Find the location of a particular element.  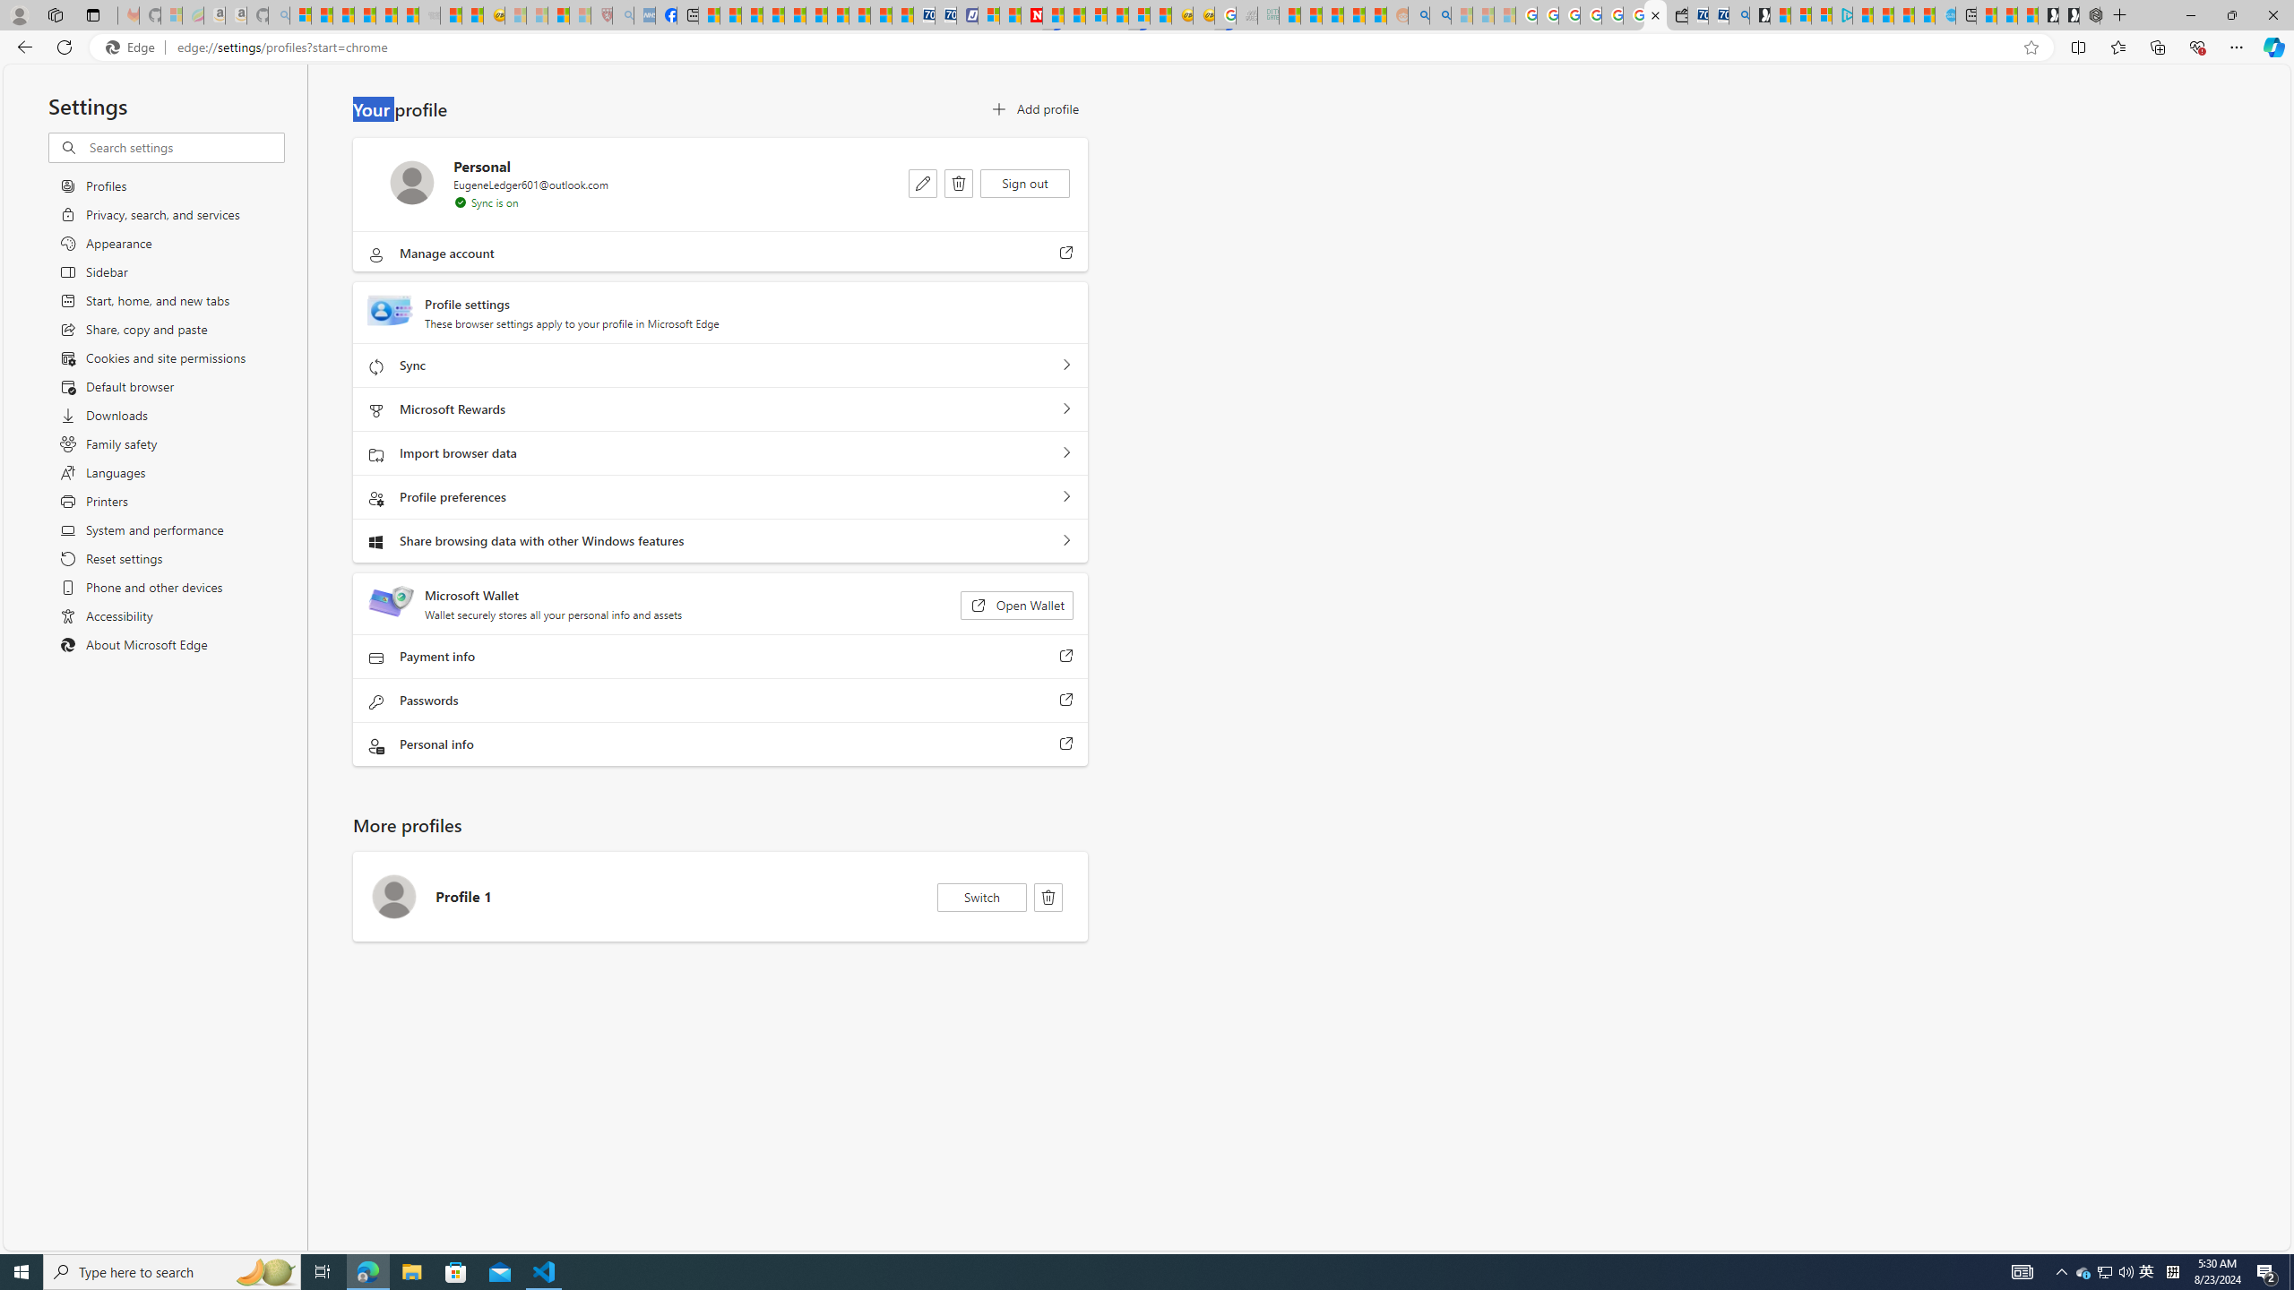

Cheap Hotels - Save70.com is located at coordinates (944, 15).